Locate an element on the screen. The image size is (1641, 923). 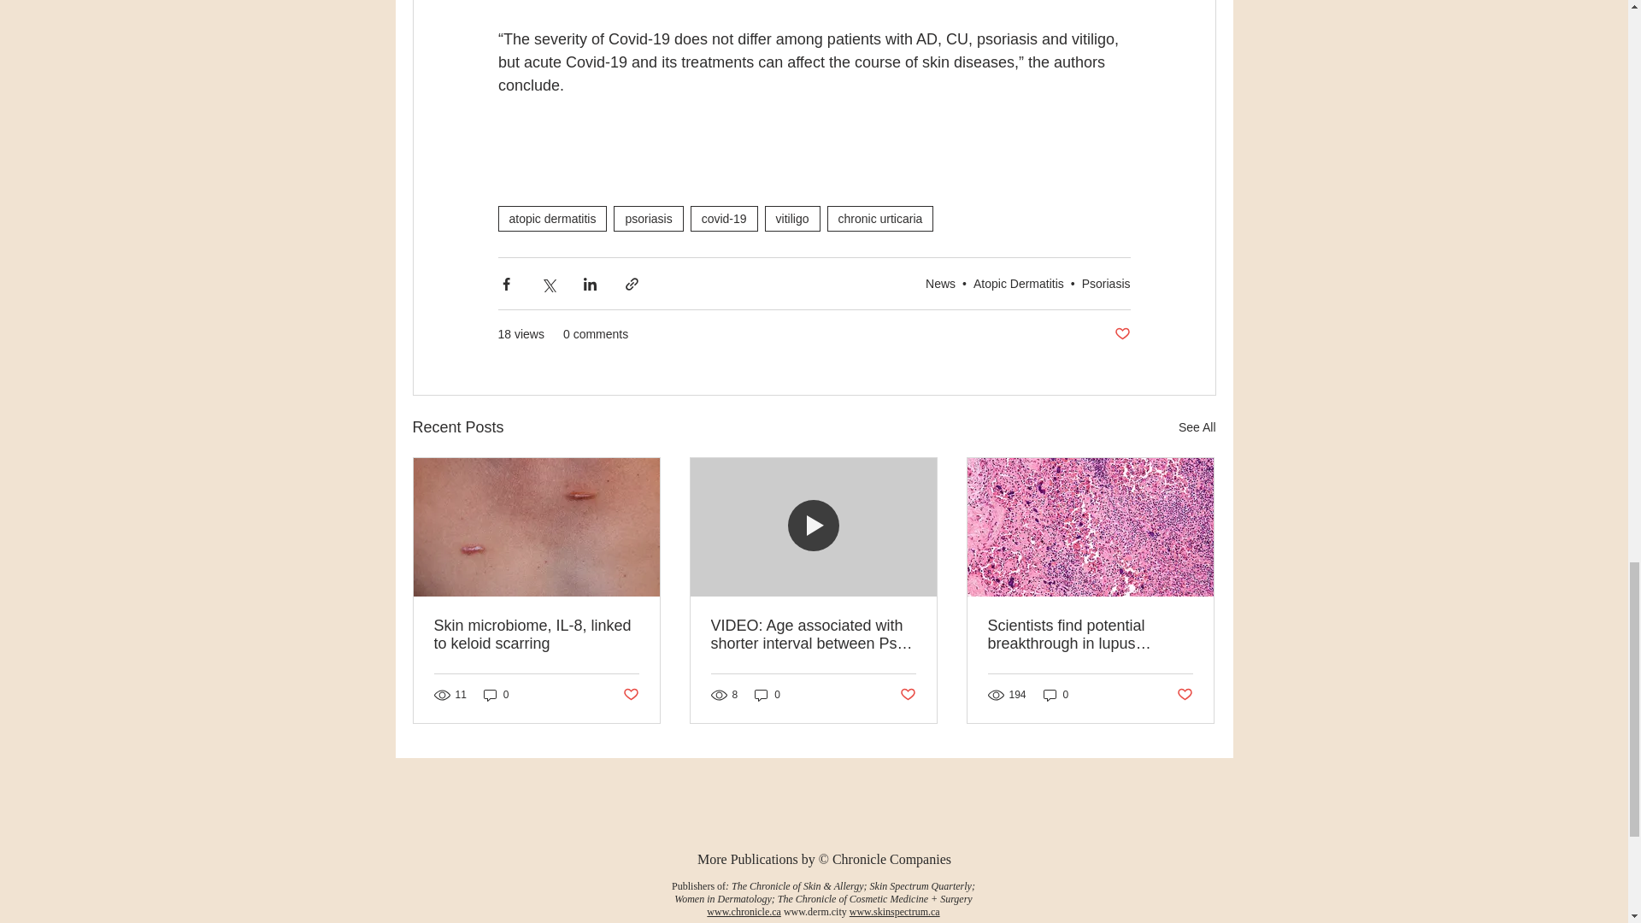
covid-19 is located at coordinates (725, 219).